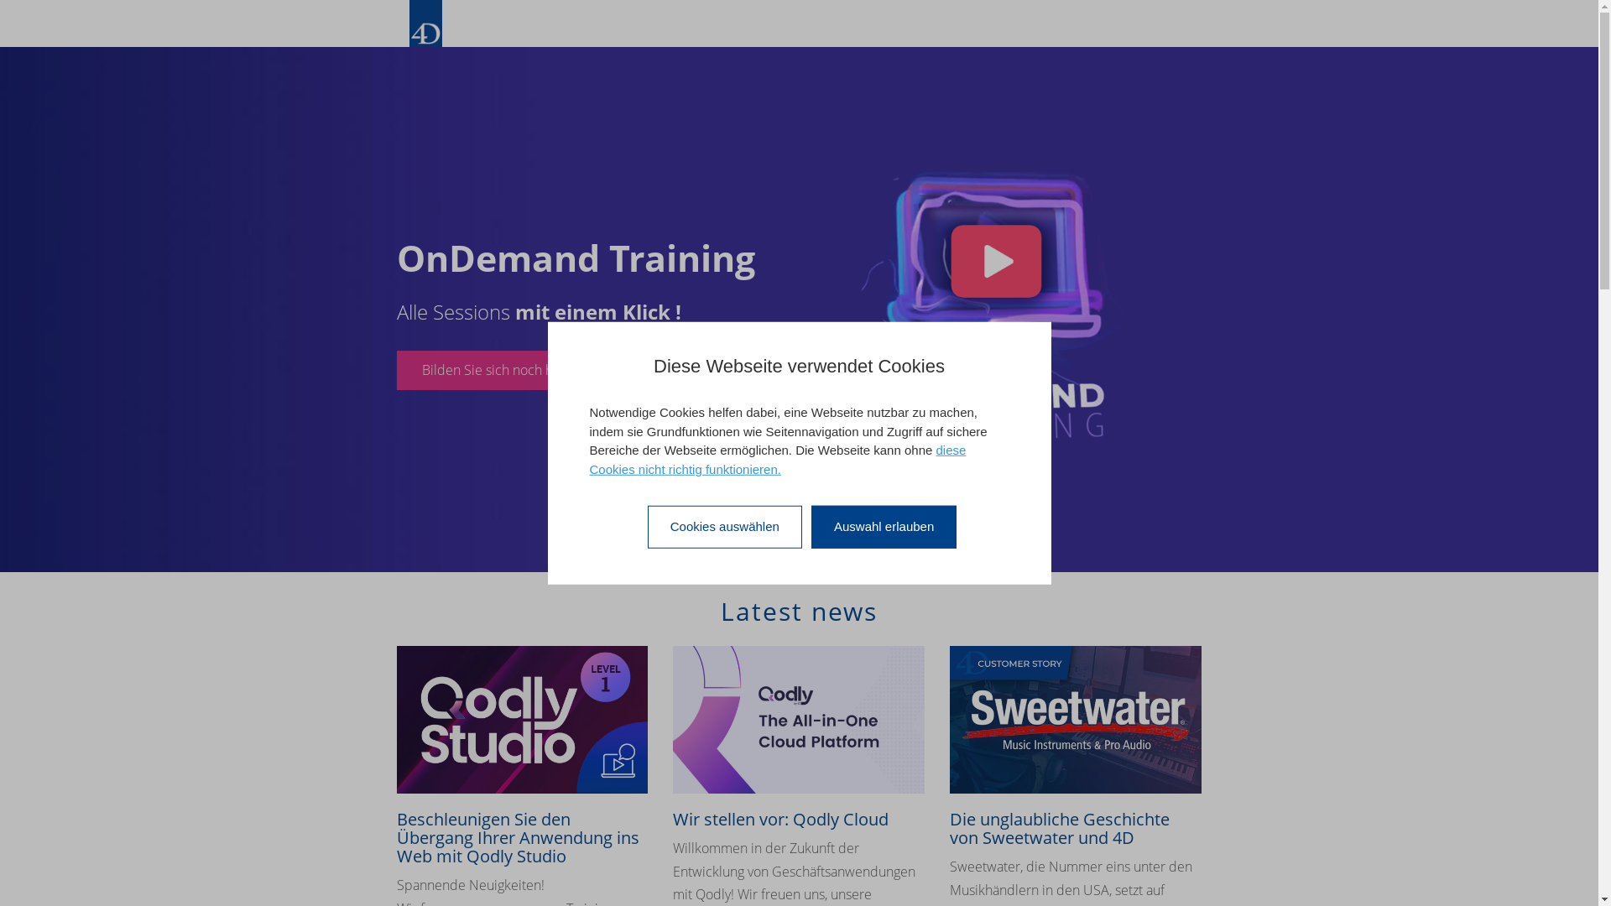  What do you see at coordinates (799, 720) in the screenshot?
I see `Wir stellen vor: Qodly Cloud` at bounding box center [799, 720].